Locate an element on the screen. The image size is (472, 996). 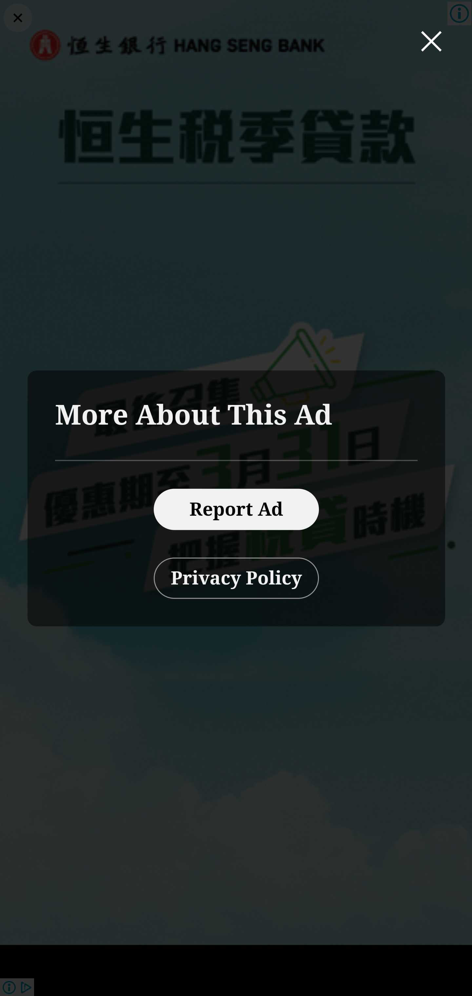
Privacy Policy is located at coordinates (236, 579).